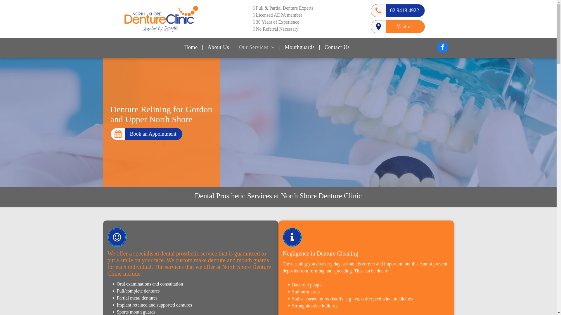 This screenshot has width=561, height=315. Describe the element at coordinates (300, 47) in the screenshot. I see `Mouthguards` at that location.